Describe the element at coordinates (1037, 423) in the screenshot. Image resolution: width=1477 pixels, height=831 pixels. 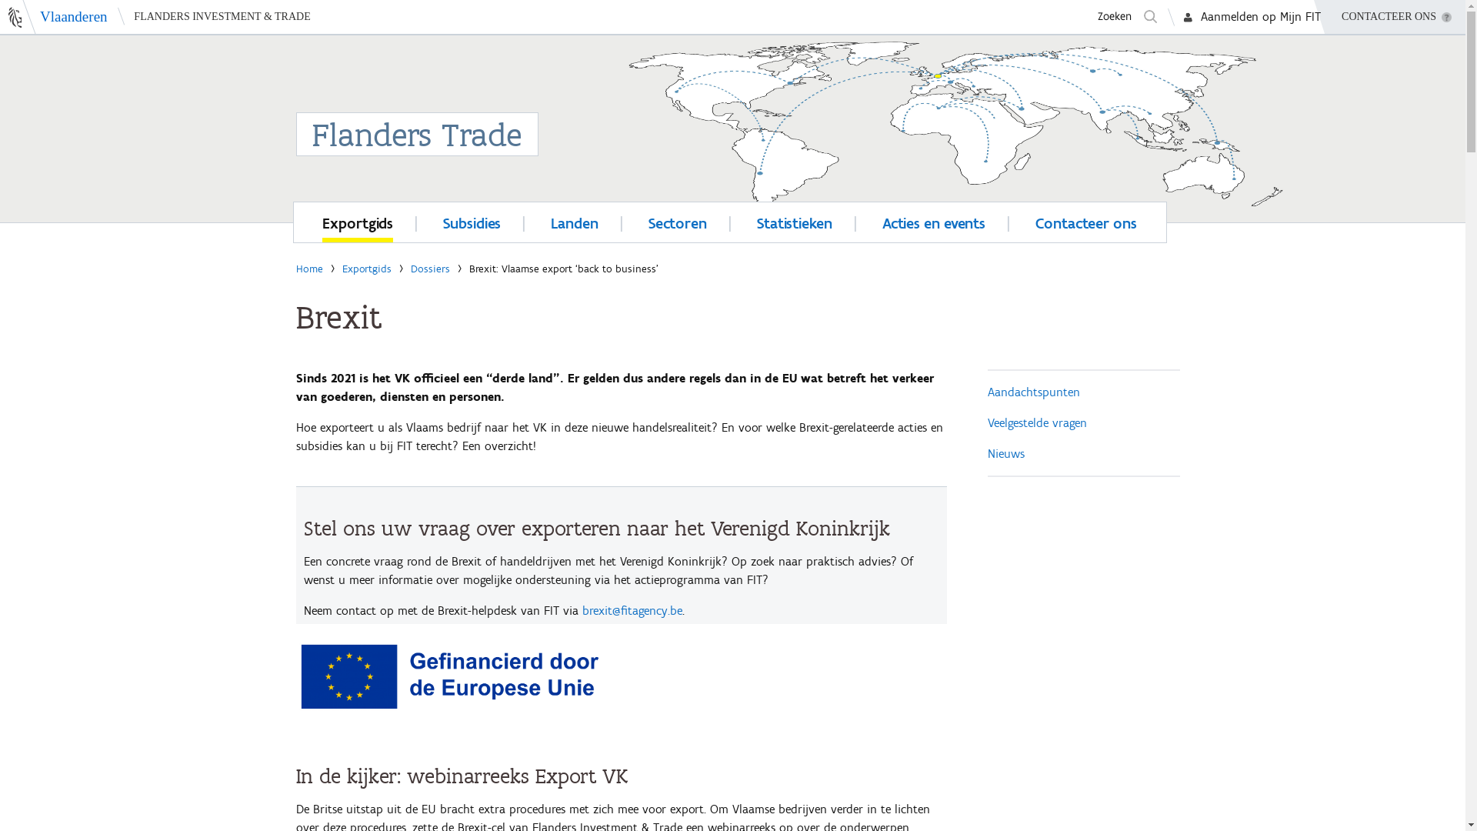
I see `Veelgestelde vragen` at that location.